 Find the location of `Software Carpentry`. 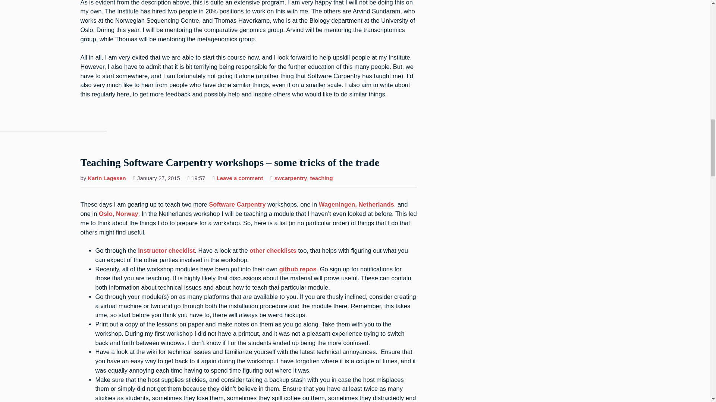

Software Carpentry is located at coordinates (237, 205).